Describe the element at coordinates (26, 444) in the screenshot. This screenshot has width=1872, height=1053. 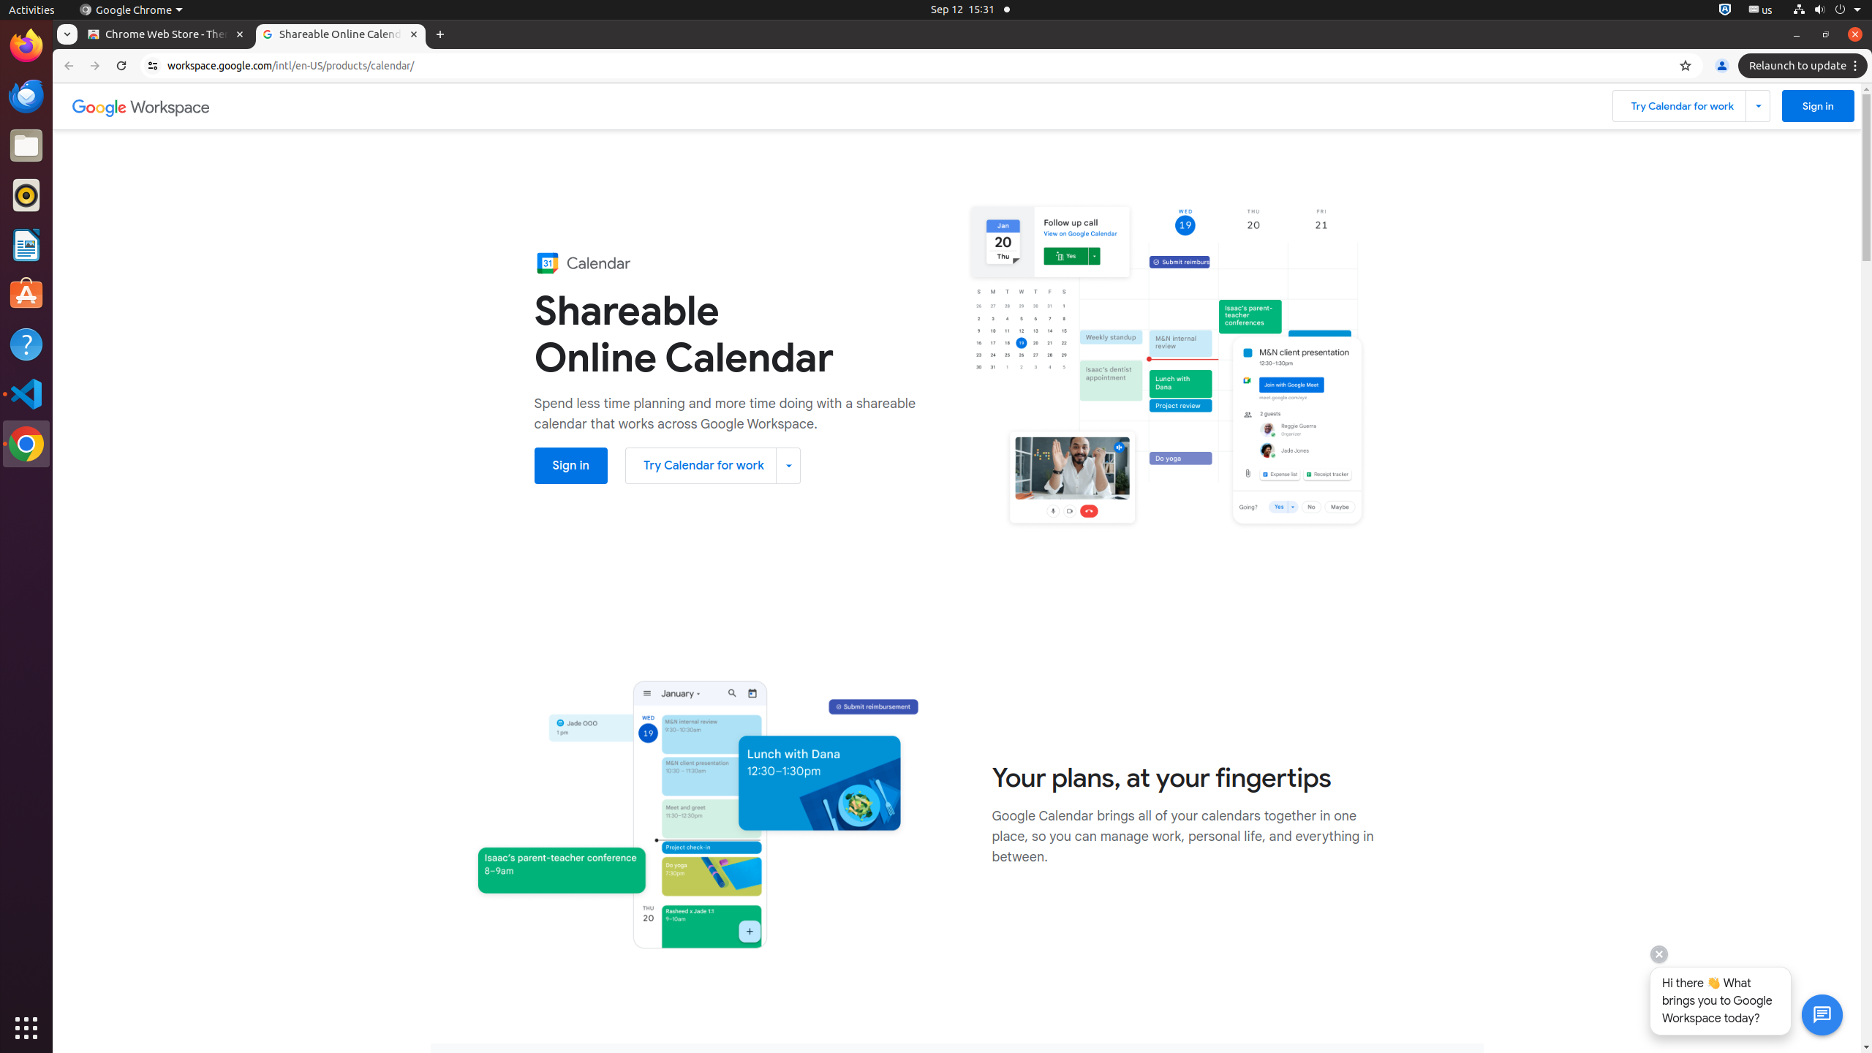
I see `Google Chrome` at that location.